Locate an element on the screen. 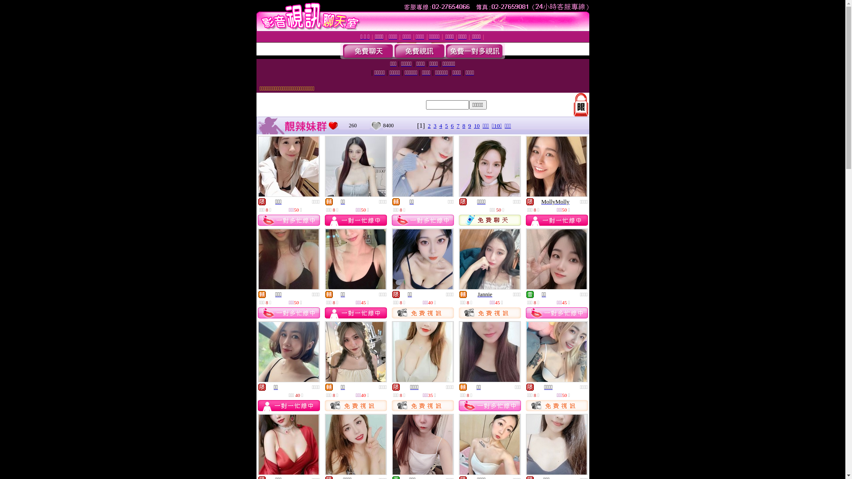  9 is located at coordinates (469, 126).